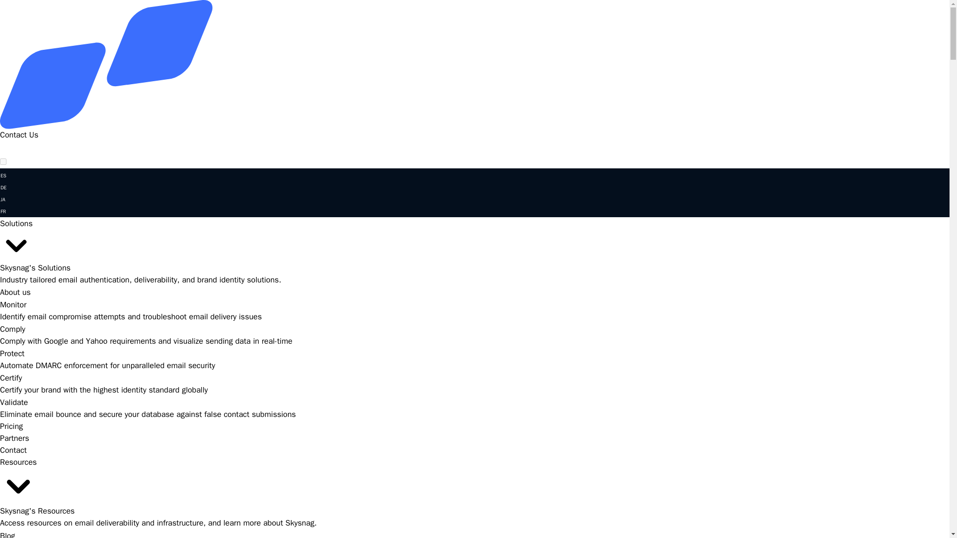 This screenshot has width=957, height=538. What do you see at coordinates (3, 187) in the screenshot?
I see `Language switcher : German` at bounding box center [3, 187].